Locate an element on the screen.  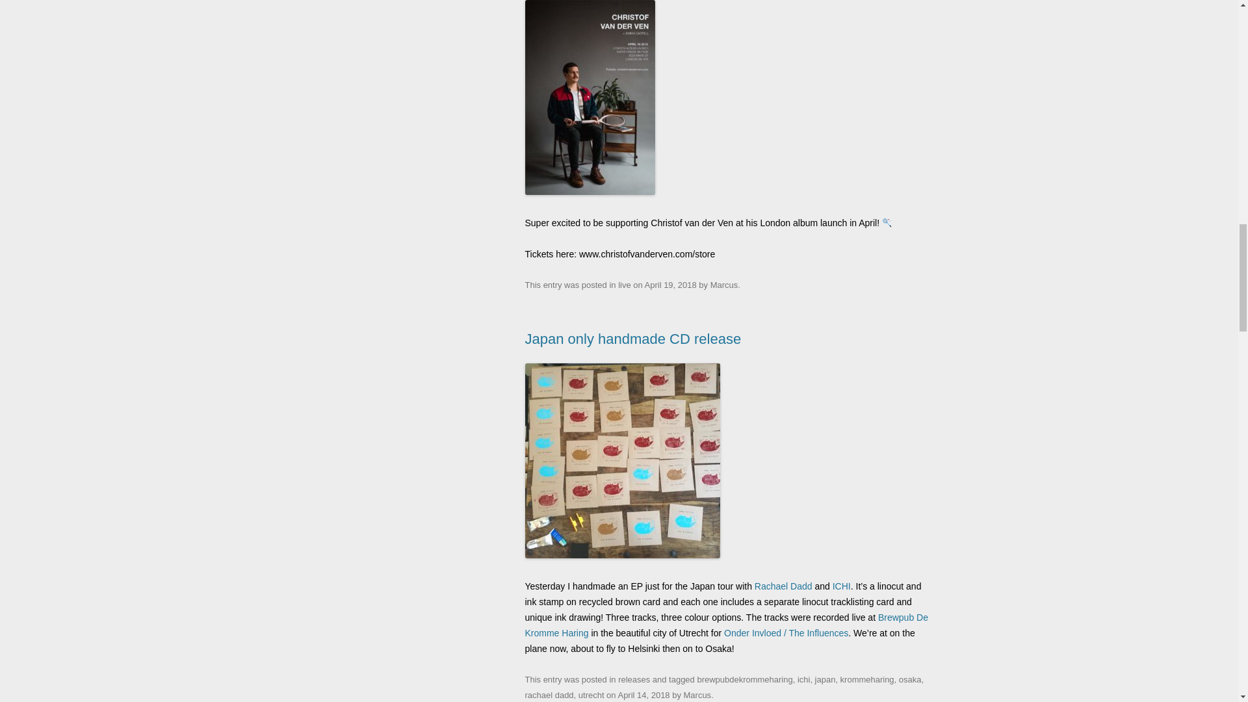
View all posts by Marcus is located at coordinates (697, 694).